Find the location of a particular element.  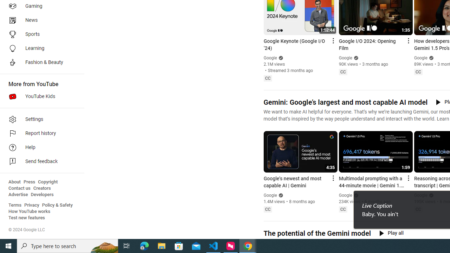

Copyright is located at coordinates (48, 182).